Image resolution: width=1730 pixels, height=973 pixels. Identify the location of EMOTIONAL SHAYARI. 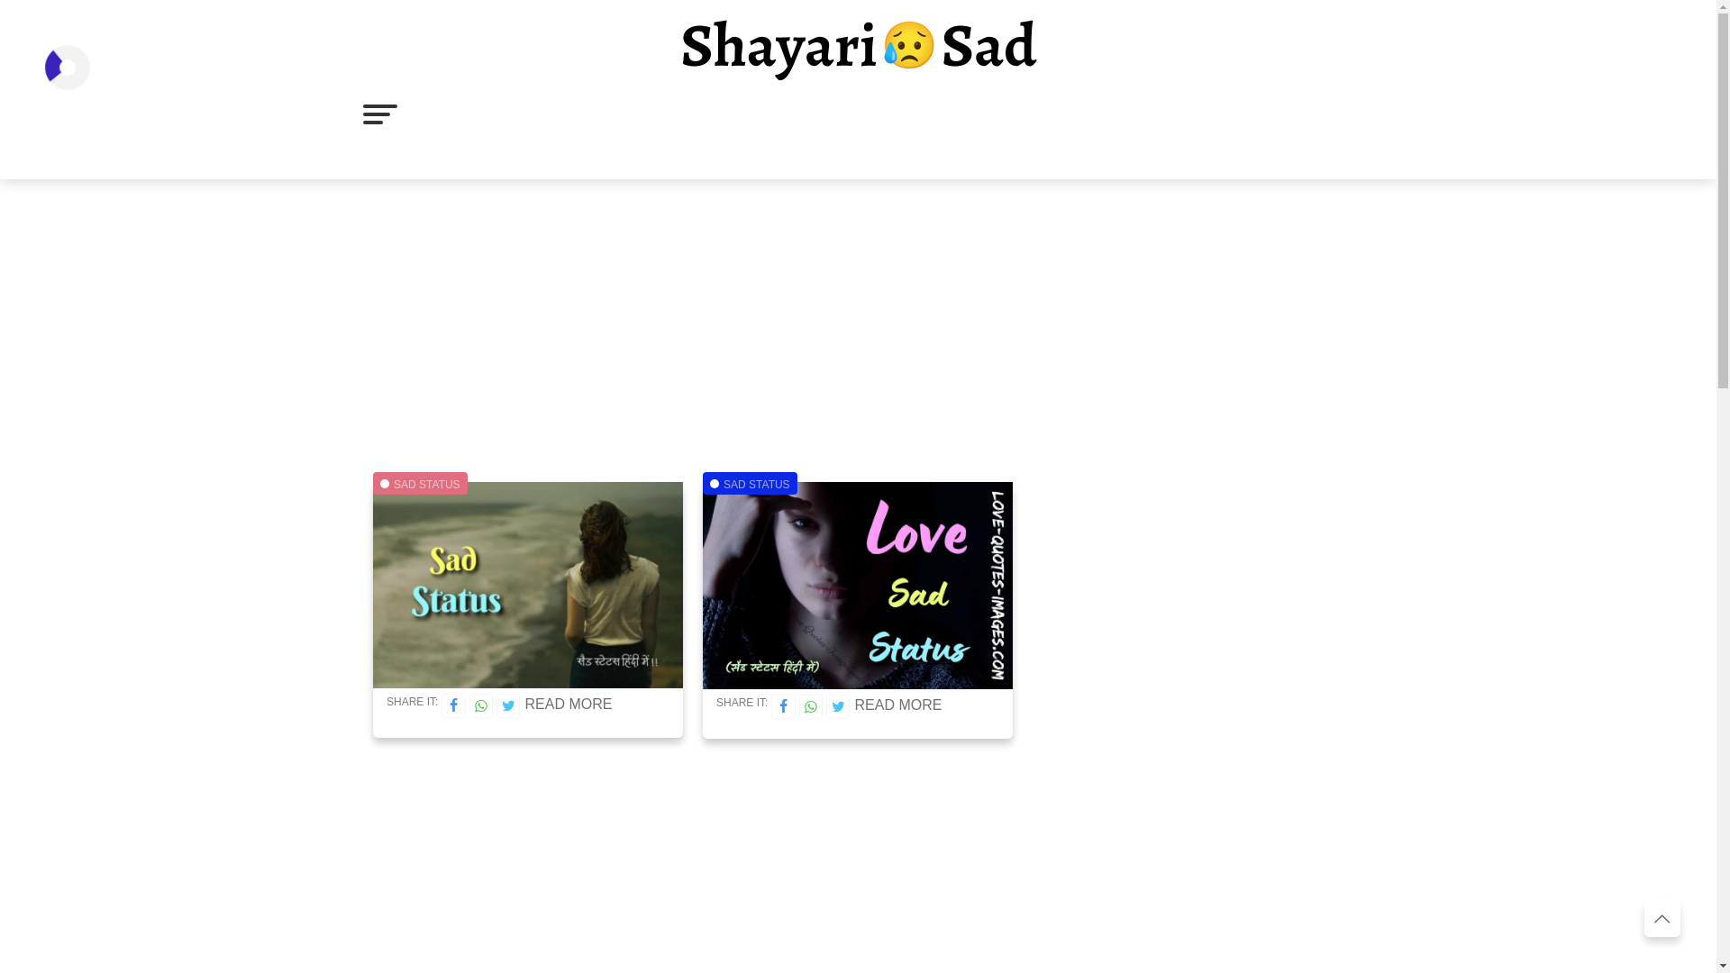
(930, 112).